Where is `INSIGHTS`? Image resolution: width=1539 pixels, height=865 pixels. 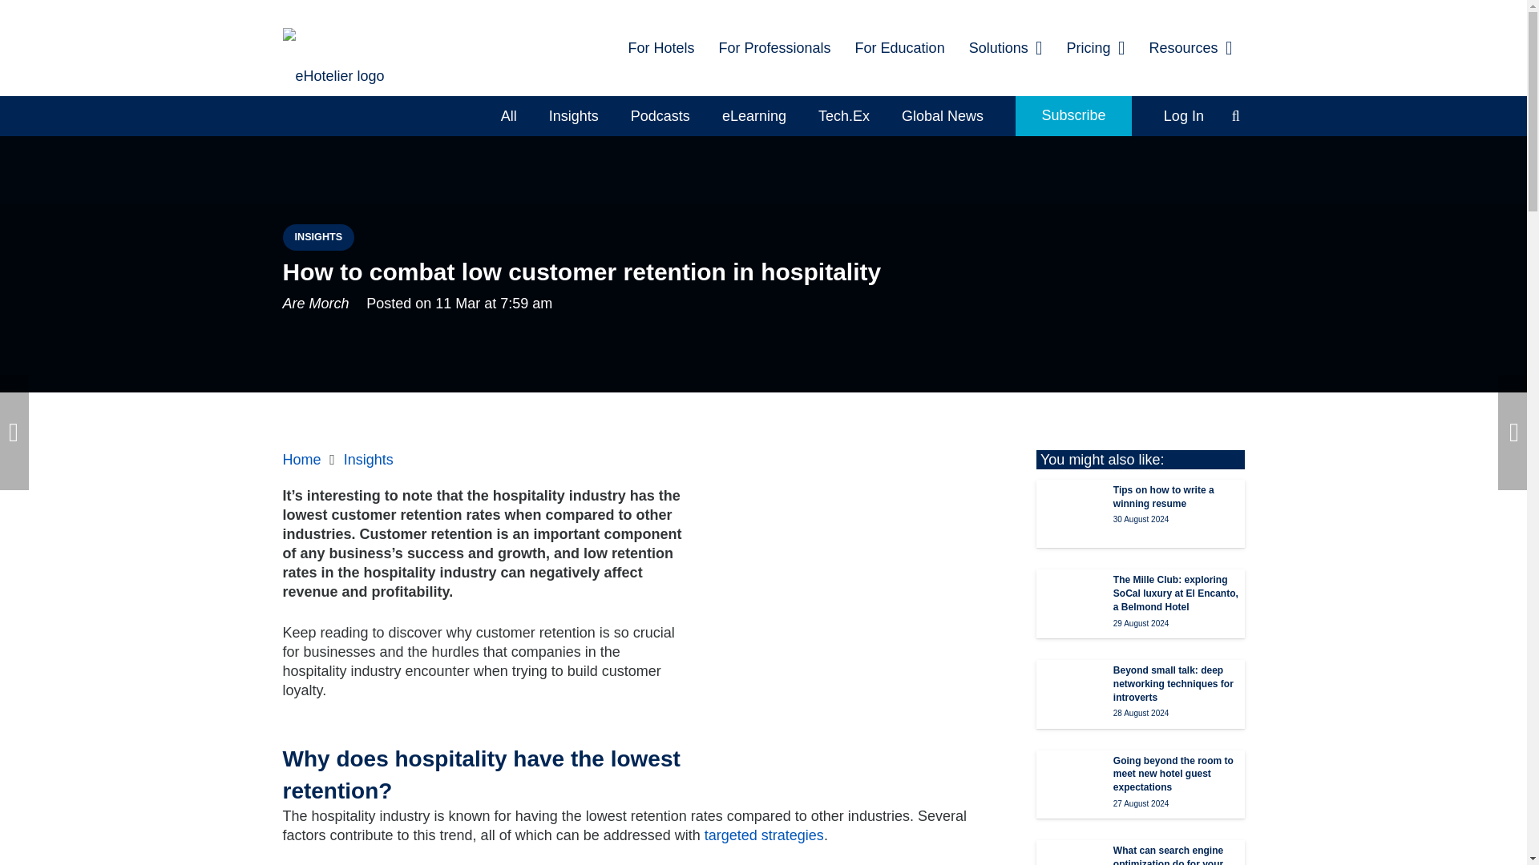 INSIGHTS is located at coordinates (317, 237).